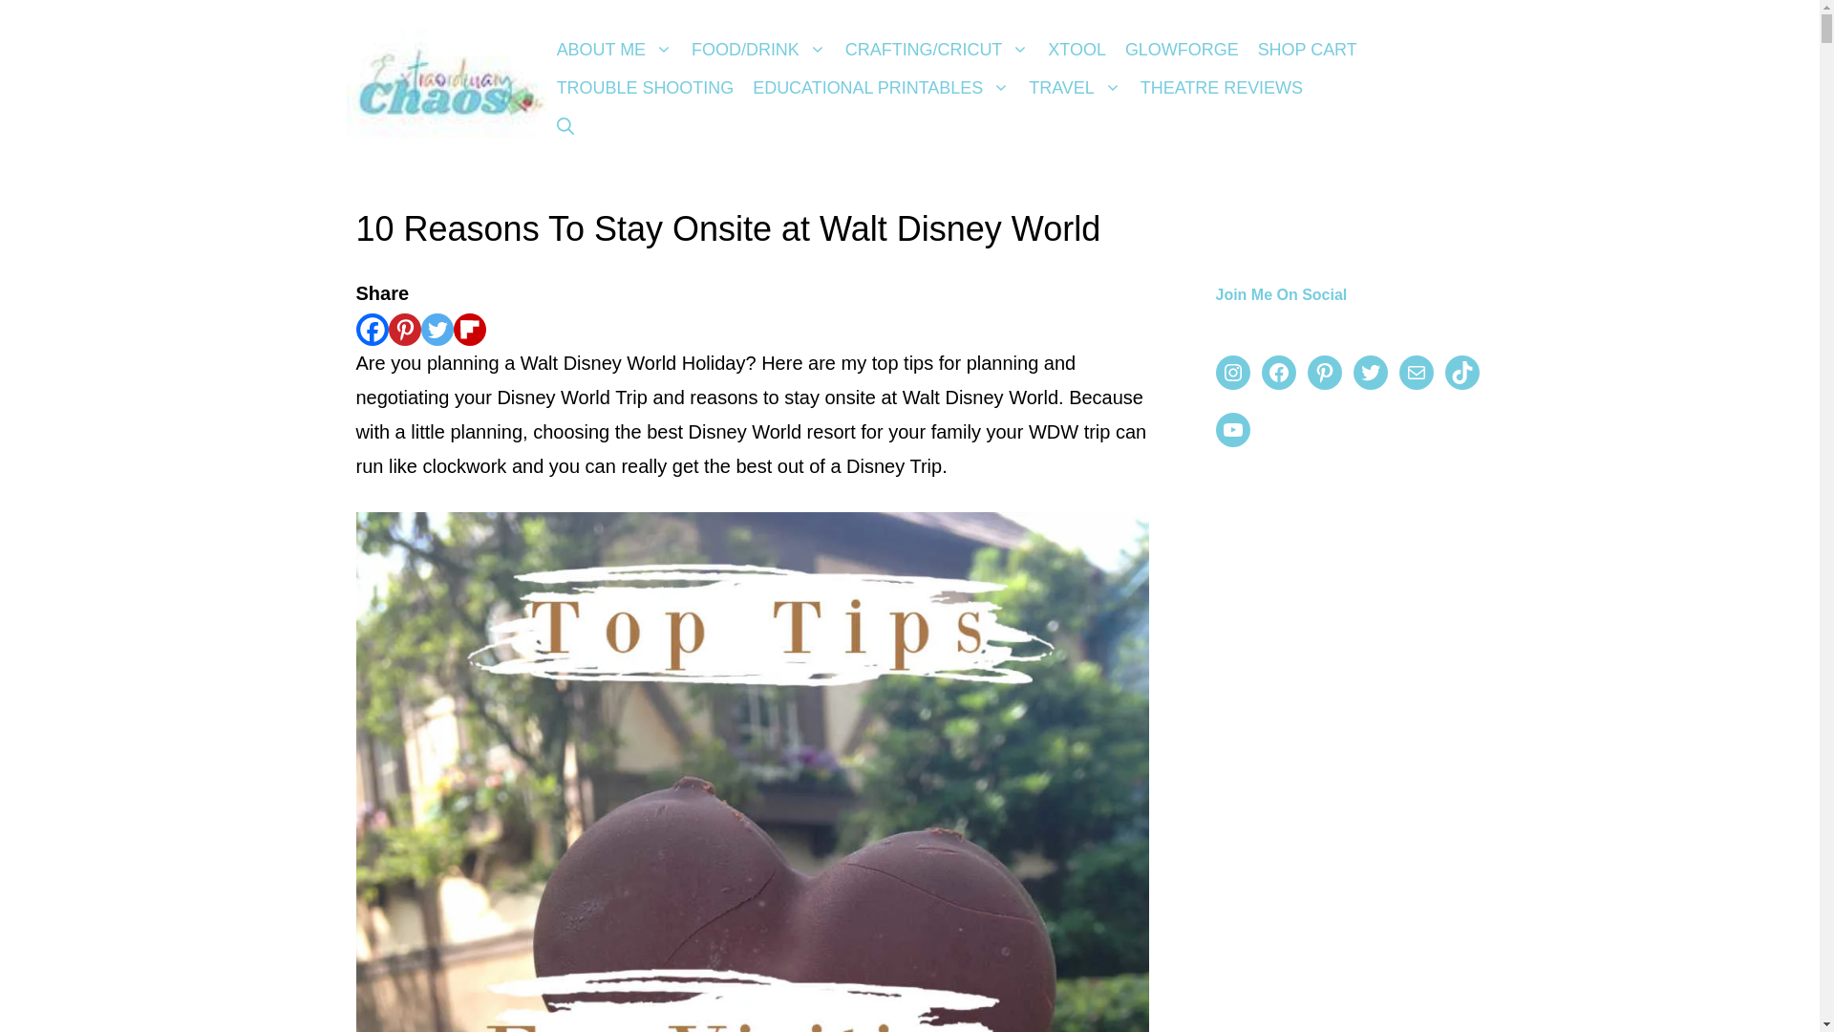 Image resolution: width=1834 pixels, height=1032 pixels. Describe the element at coordinates (614, 50) in the screenshot. I see `ABOUT ME` at that location.